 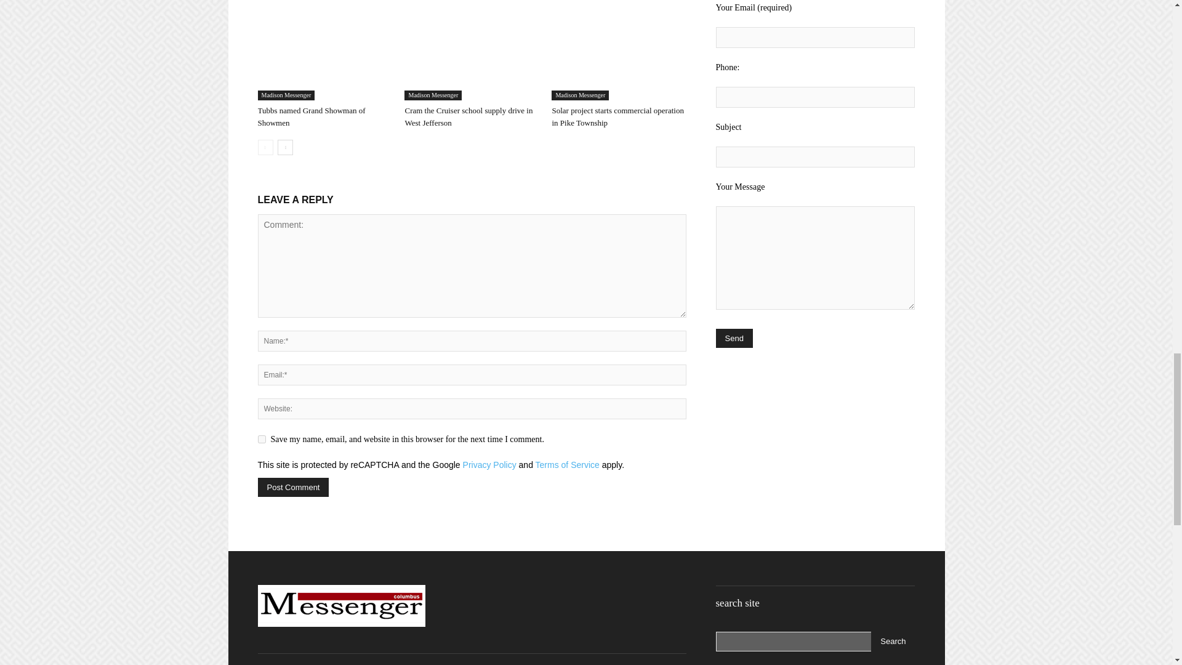 I want to click on Tubbs named Grand Showman of Showmen, so click(x=312, y=116).